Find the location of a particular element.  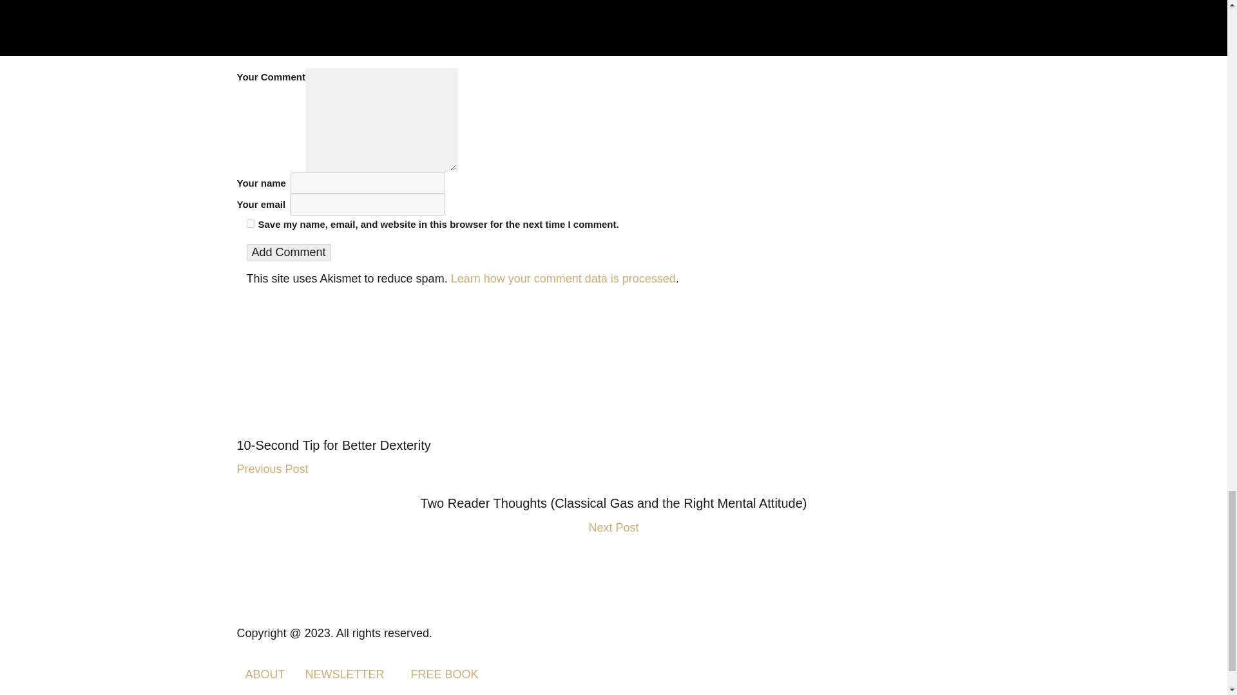

Add Comment is located at coordinates (288, 252).